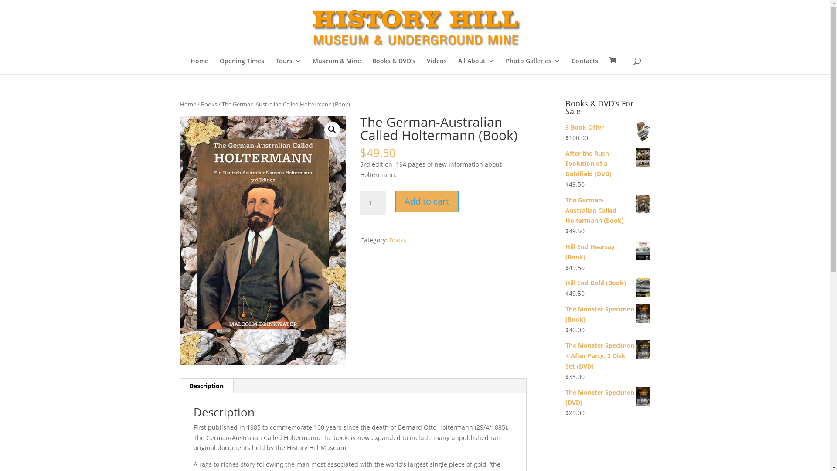  Describe the element at coordinates (207, 386) in the screenshot. I see `Description` at that location.